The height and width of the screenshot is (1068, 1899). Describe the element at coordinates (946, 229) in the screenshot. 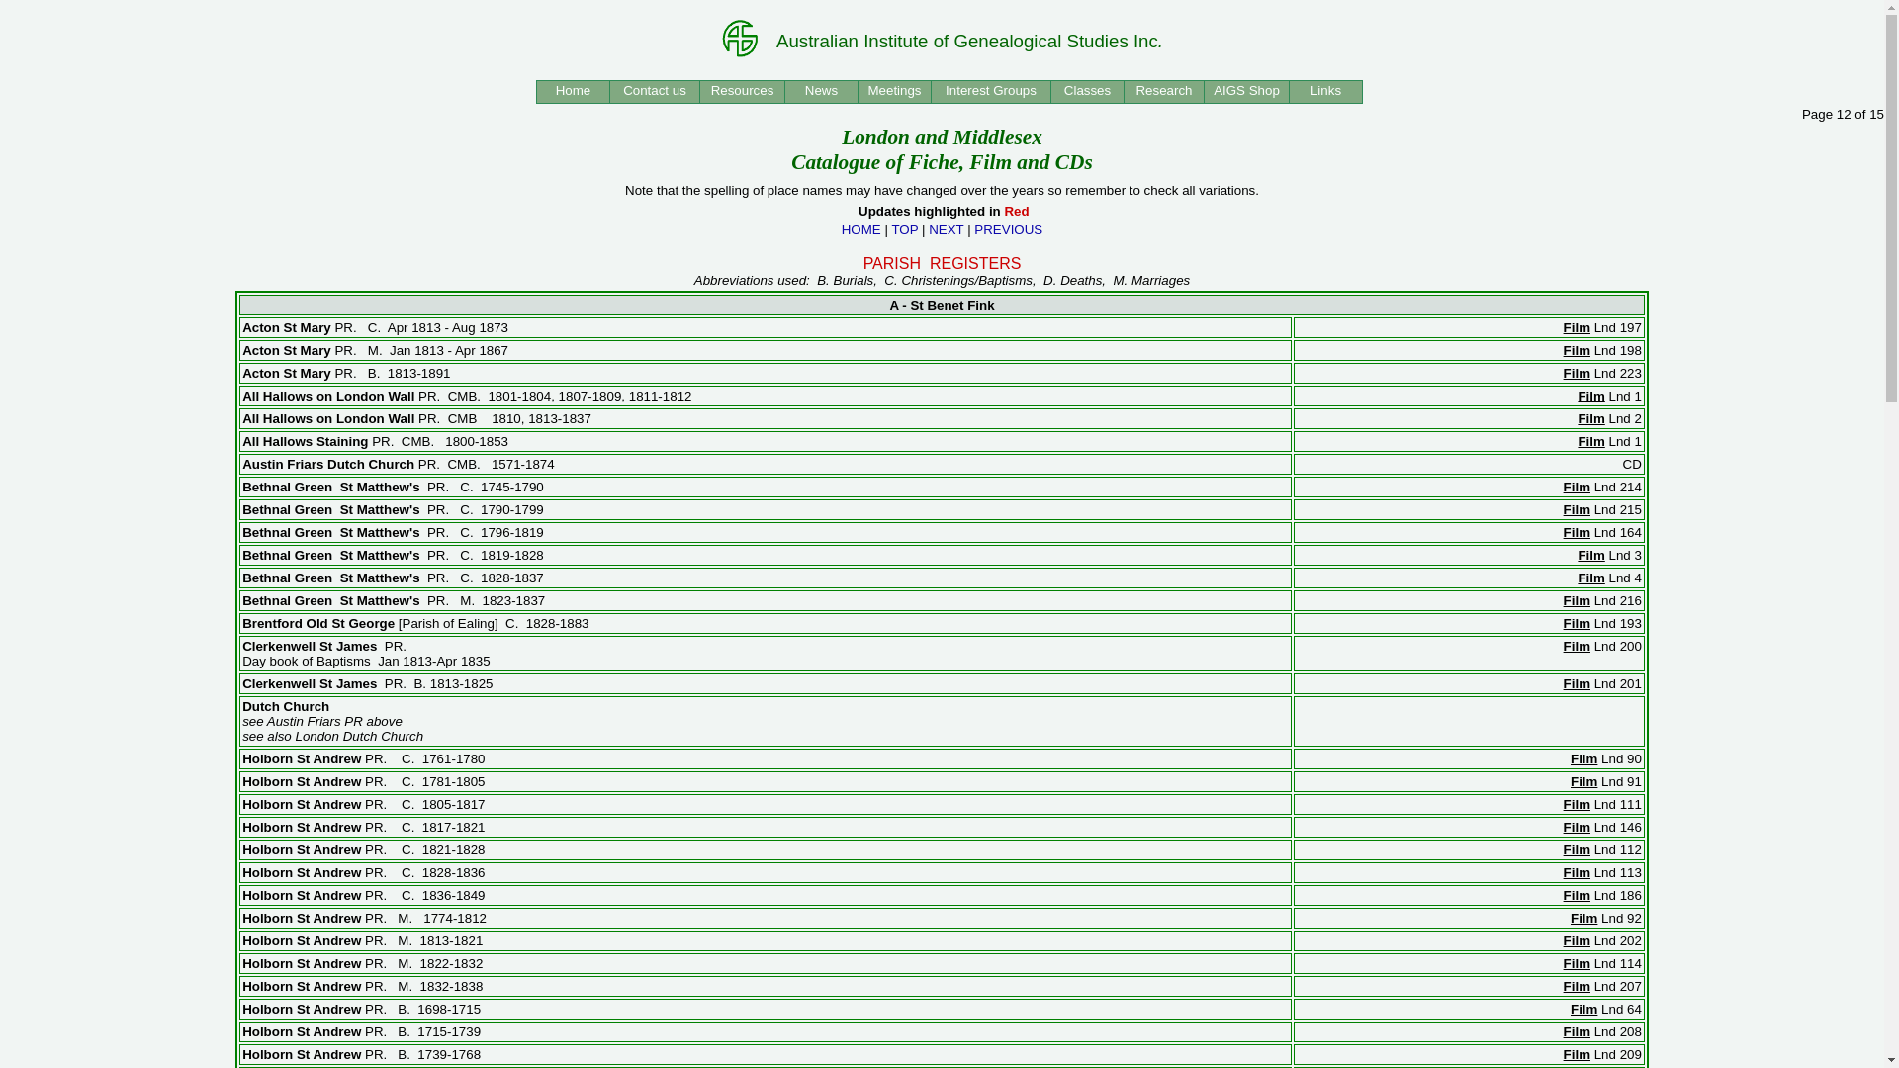

I see `NEXT` at that location.